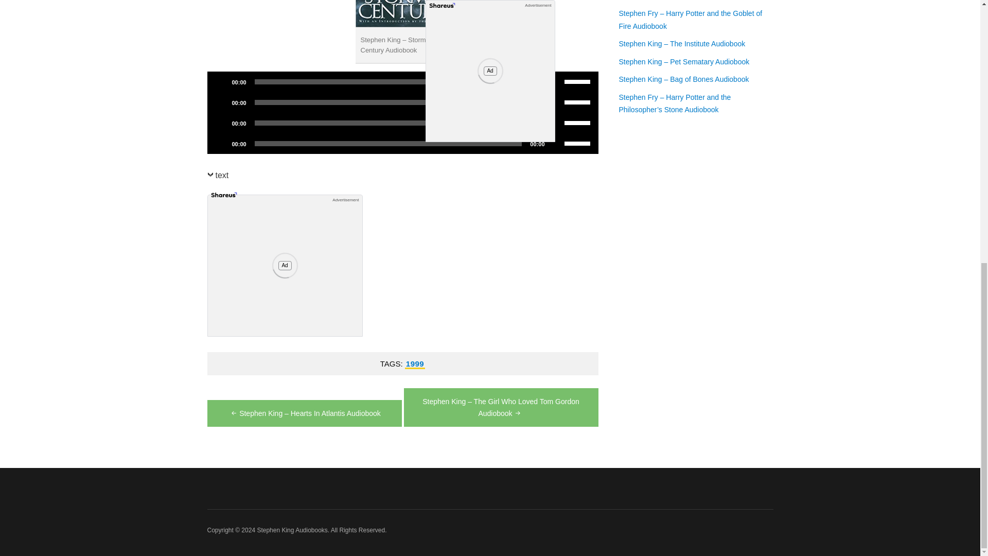 The width and height of the screenshot is (988, 556). I want to click on Mute, so click(556, 123).